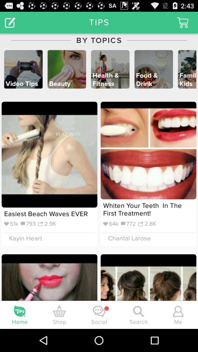 This screenshot has width=198, height=352. What do you see at coordinates (10, 22) in the screenshot?
I see `write a new tip` at bounding box center [10, 22].